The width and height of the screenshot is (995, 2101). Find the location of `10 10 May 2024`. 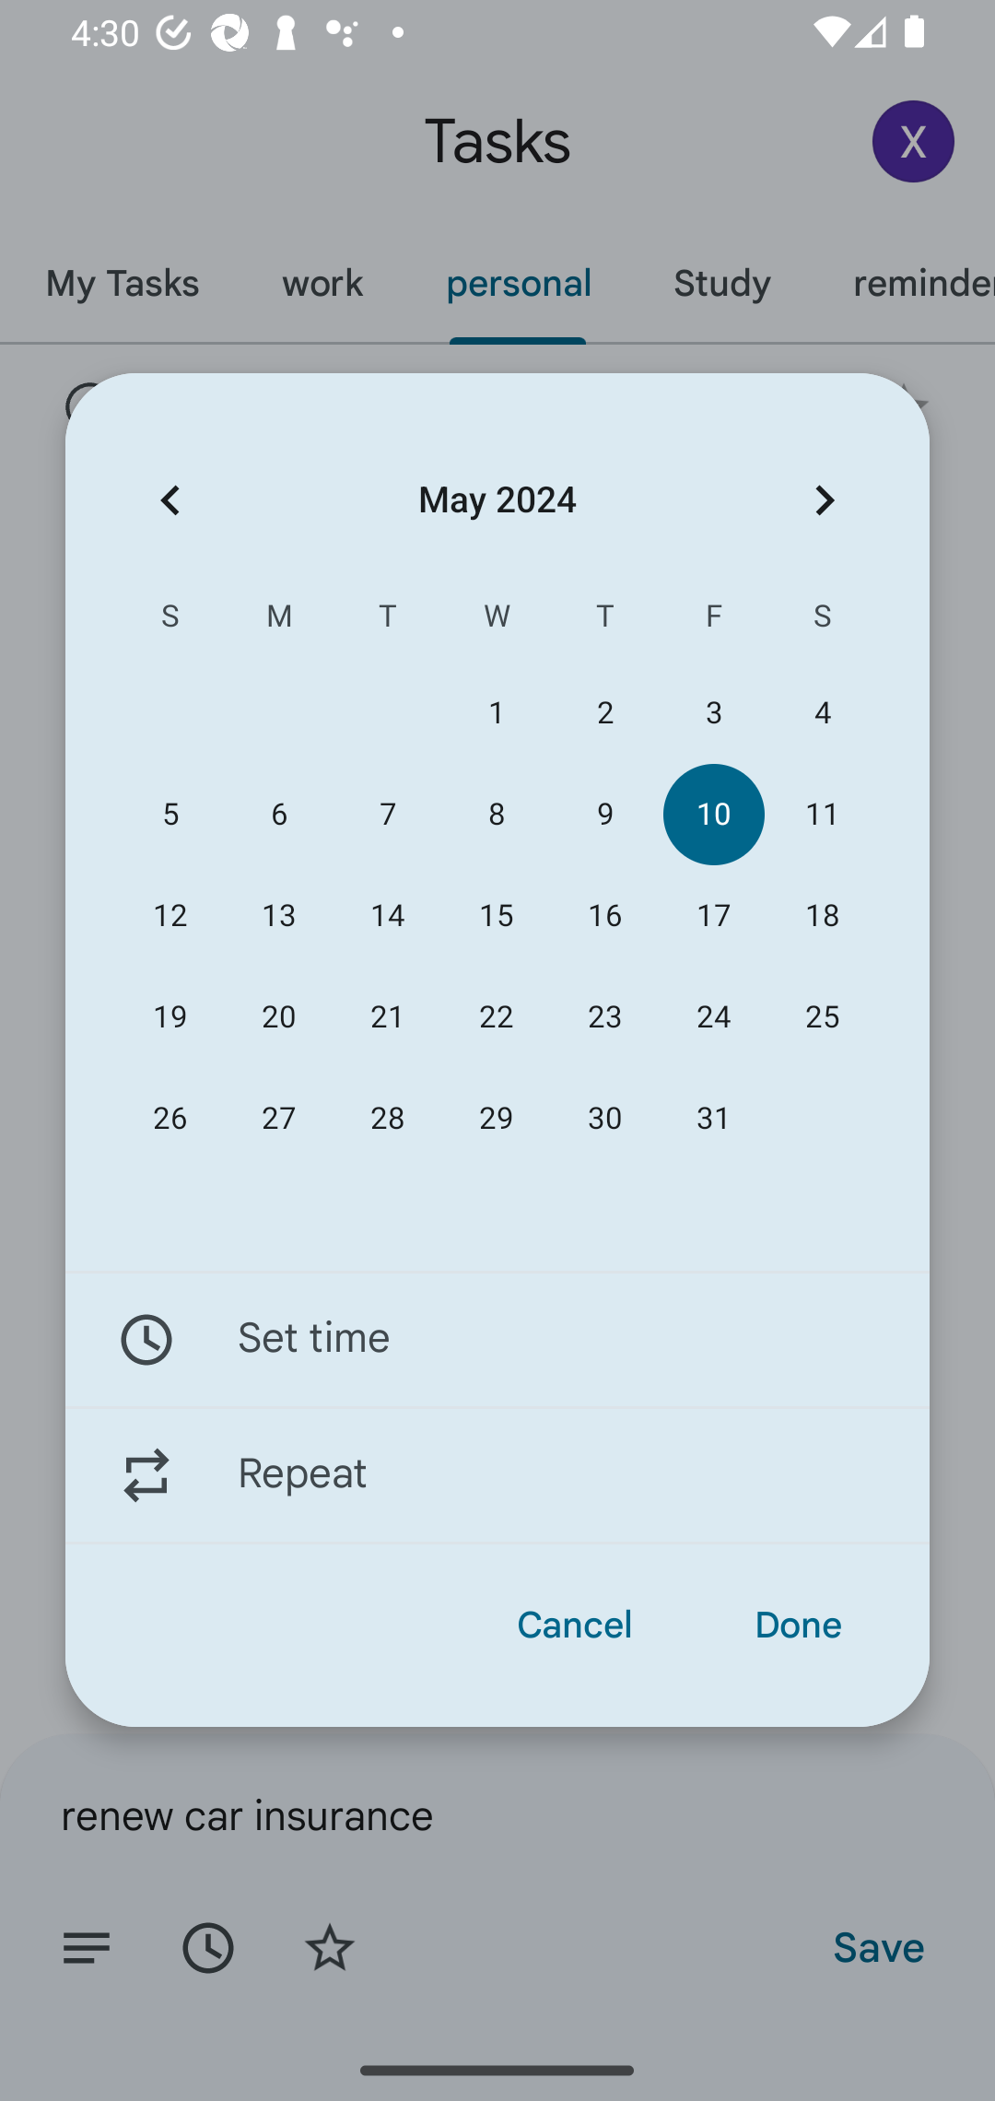

10 10 May 2024 is located at coordinates (713, 815).